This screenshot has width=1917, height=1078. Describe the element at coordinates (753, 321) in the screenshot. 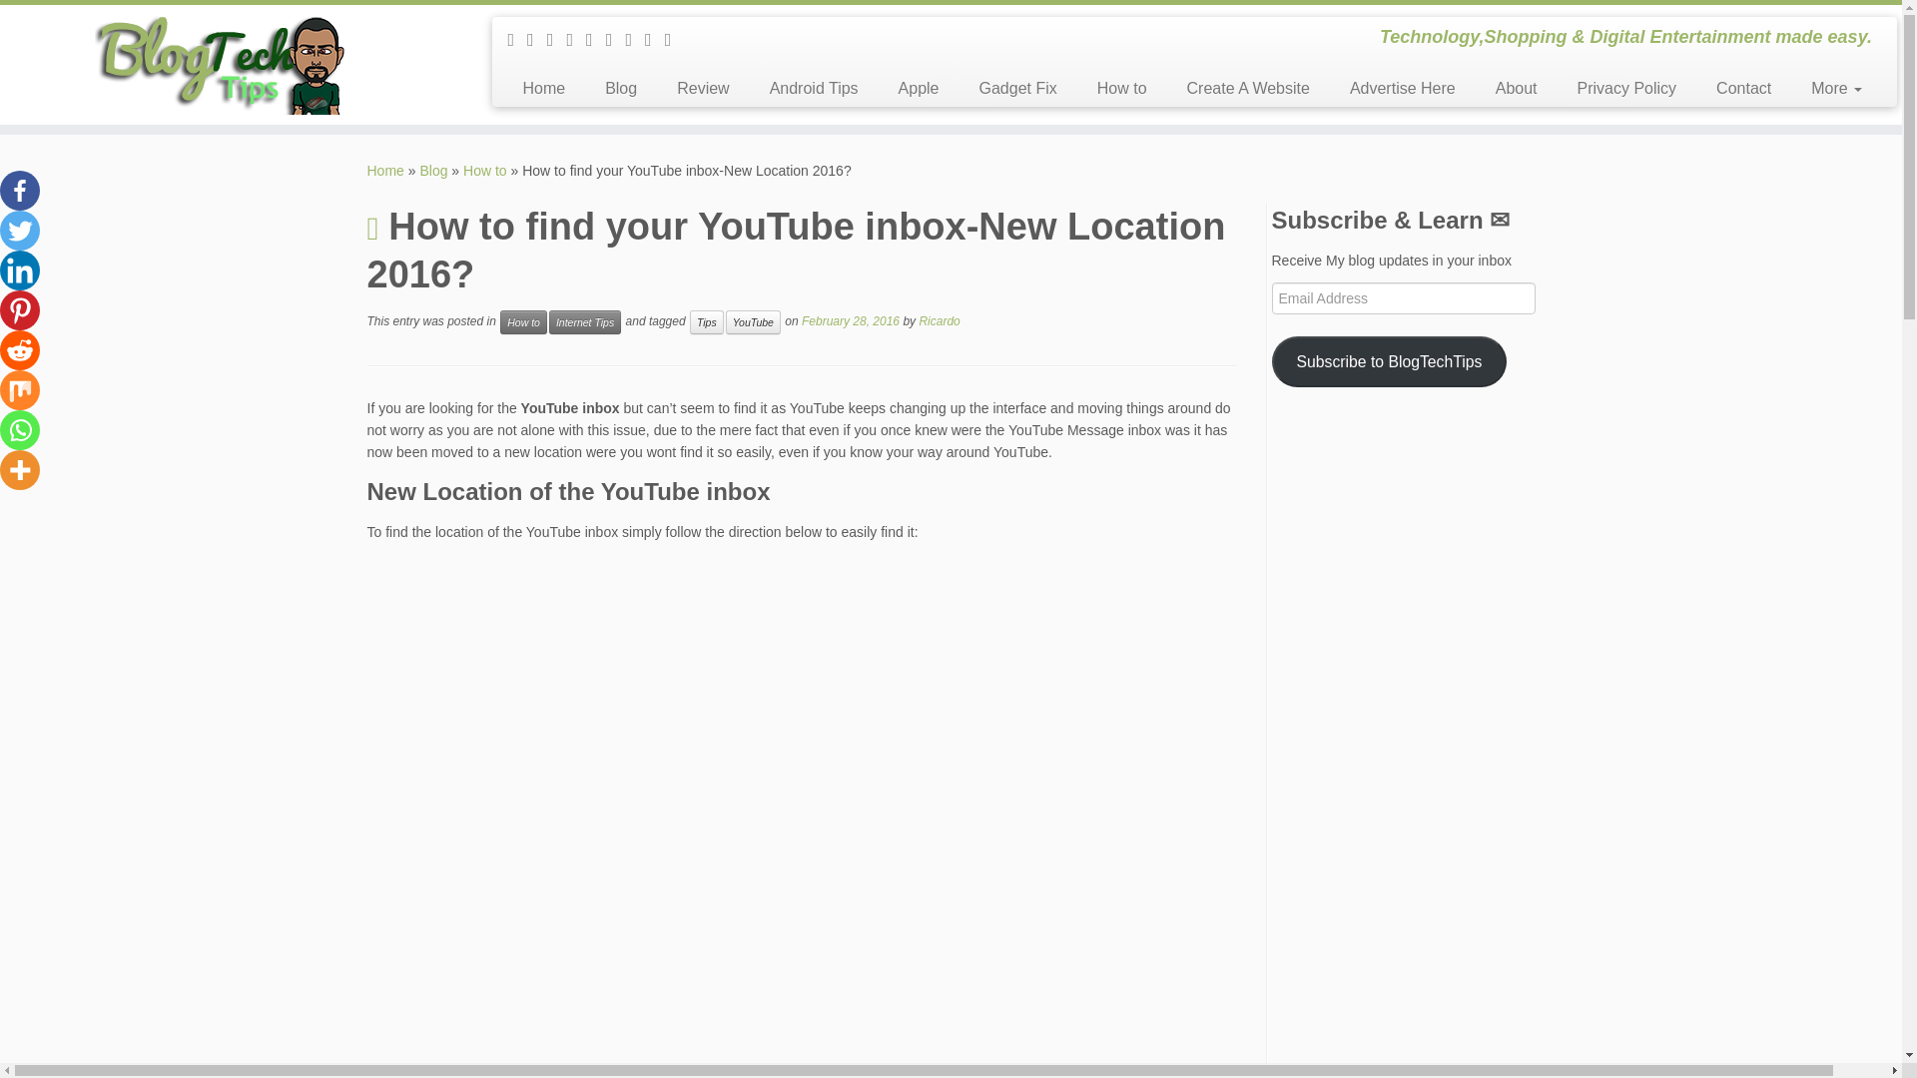

I see `YouTube` at that location.